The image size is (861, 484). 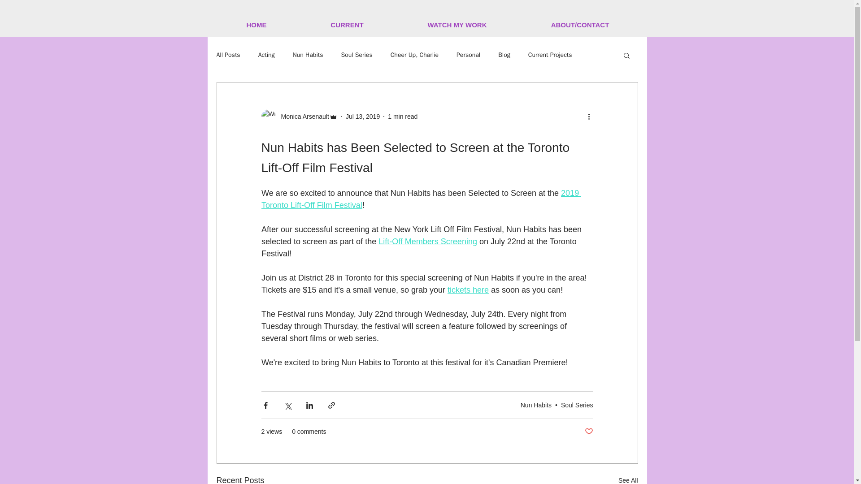 I want to click on See All, so click(x=628, y=479).